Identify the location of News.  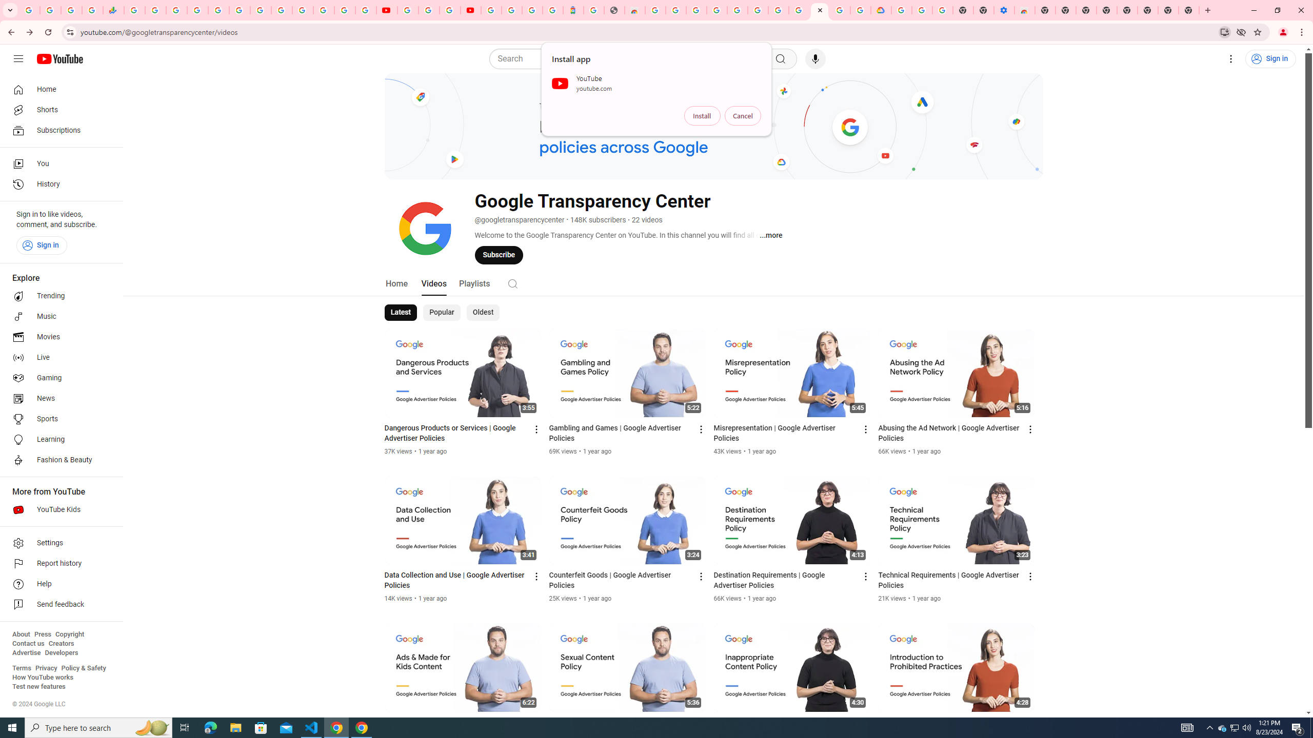
(58, 398).